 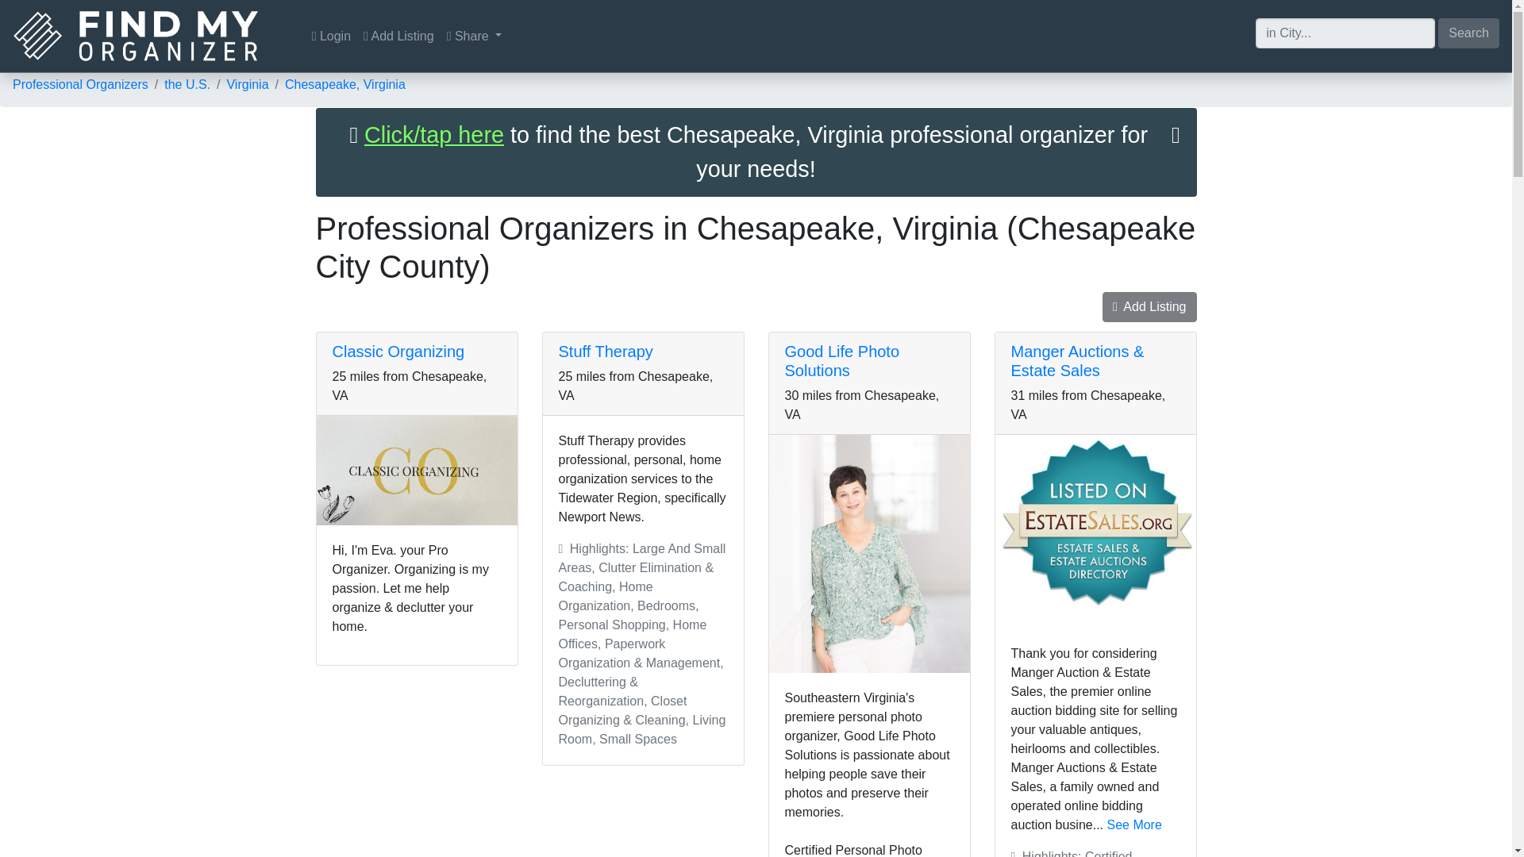 I want to click on Professional Organizers, so click(x=79, y=84).